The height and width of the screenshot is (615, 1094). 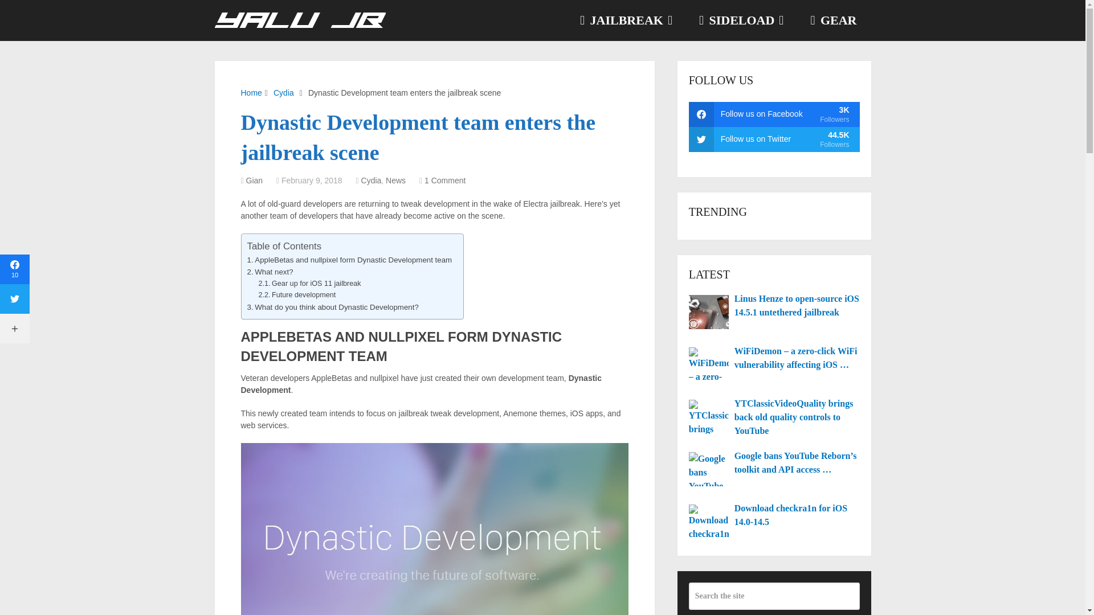 What do you see at coordinates (309, 284) in the screenshot?
I see `Gear up for iOS 11 jailbreak` at bounding box center [309, 284].